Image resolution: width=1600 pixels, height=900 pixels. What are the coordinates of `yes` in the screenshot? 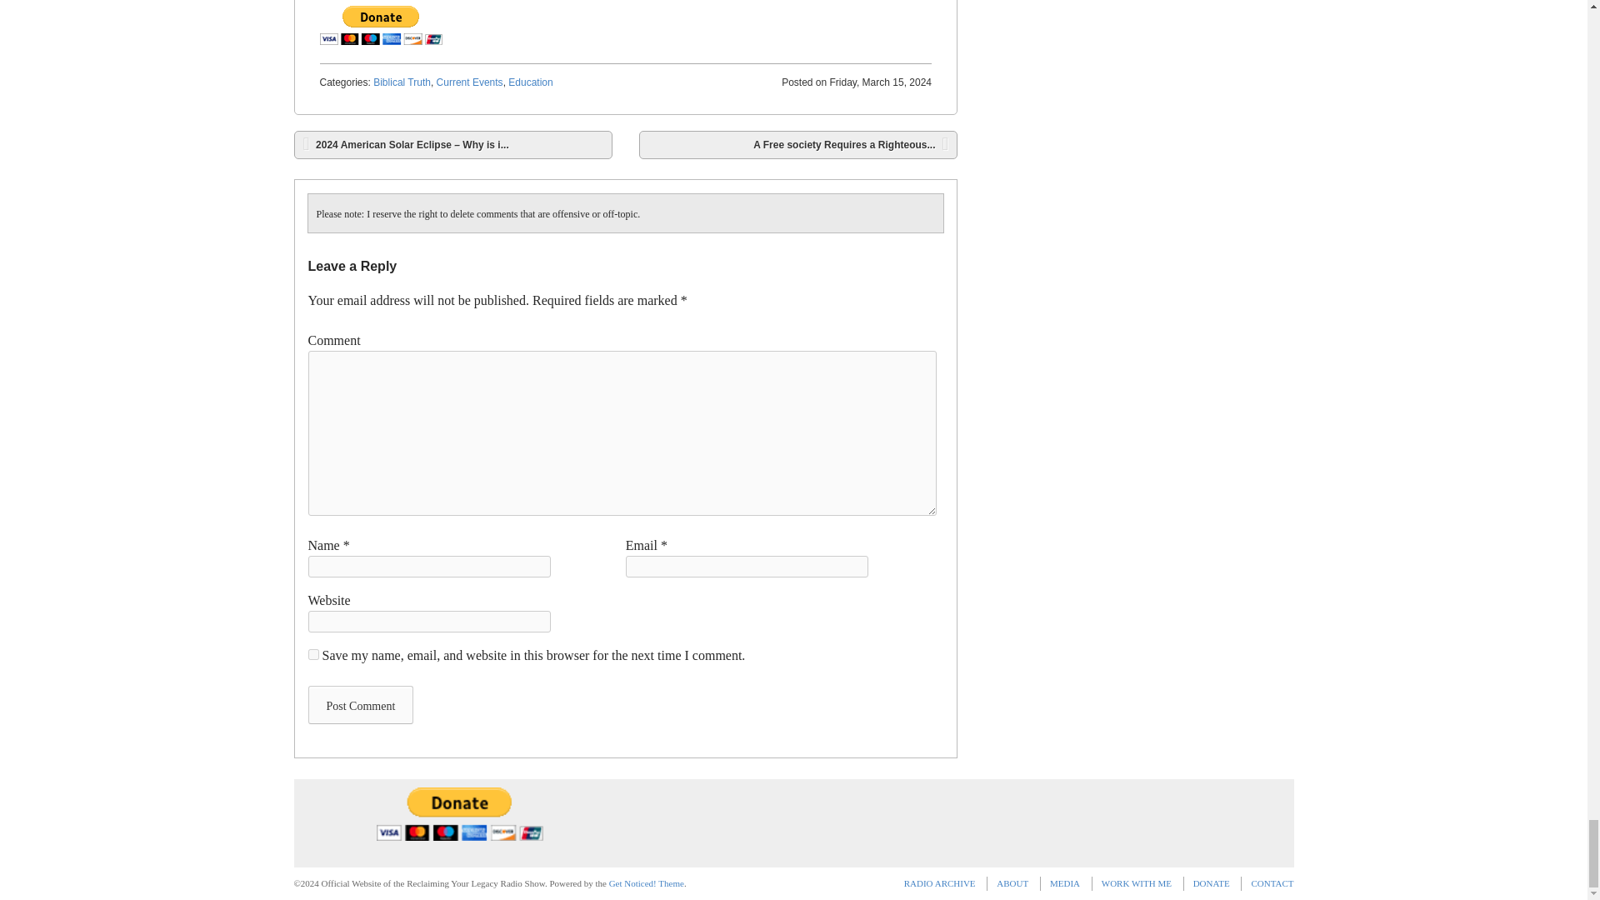 It's located at (313, 653).